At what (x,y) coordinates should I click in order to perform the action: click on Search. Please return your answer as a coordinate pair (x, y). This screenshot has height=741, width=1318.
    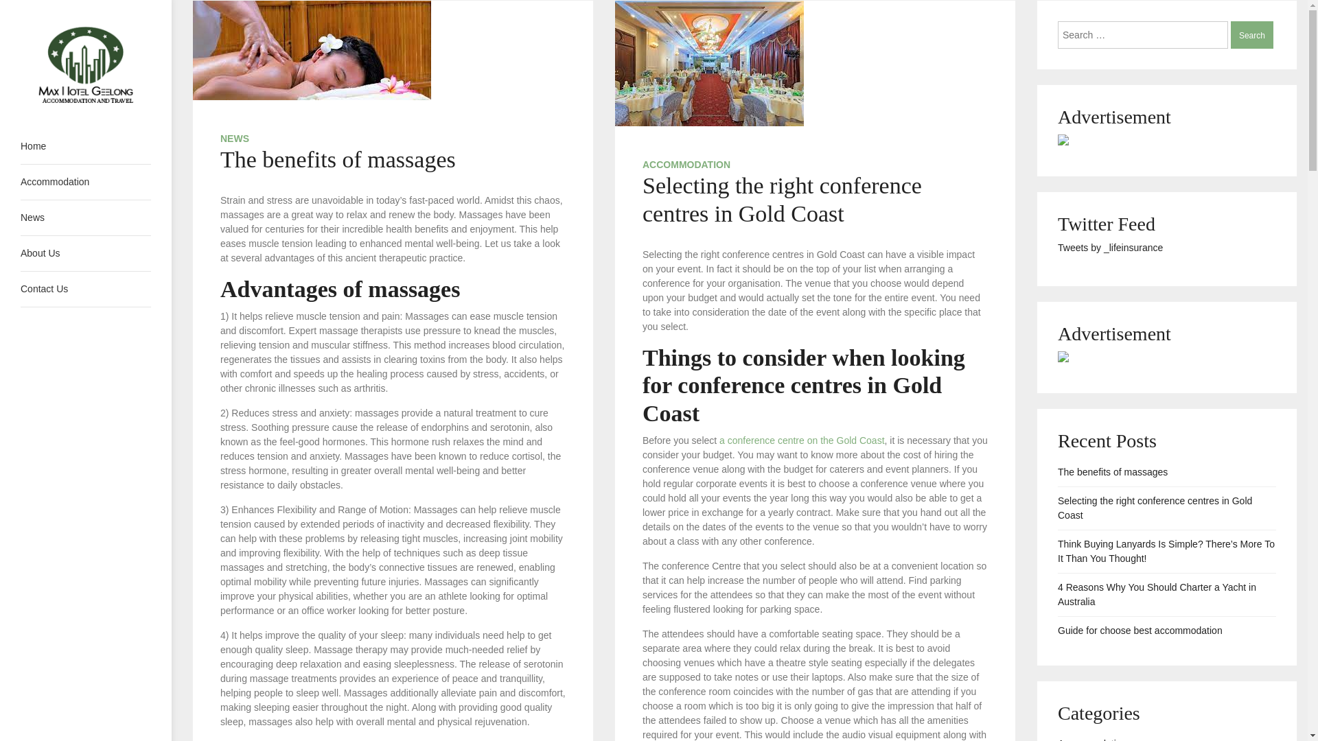
    Looking at the image, I should click on (1252, 35).